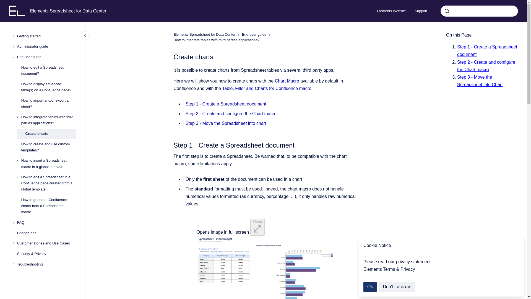 The image size is (531, 299). What do you see at coordinates (397, 287) in the screenshot?
I see `Don't track me` at bounding box center [397, 287].